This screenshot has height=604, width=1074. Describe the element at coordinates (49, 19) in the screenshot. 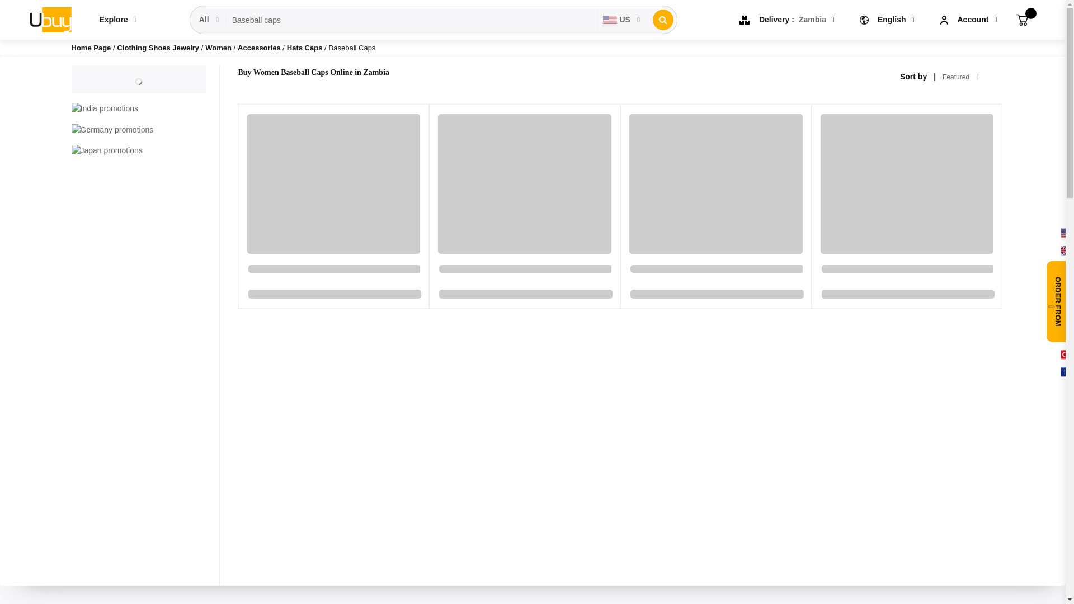

I see `Ubuy` at that location.